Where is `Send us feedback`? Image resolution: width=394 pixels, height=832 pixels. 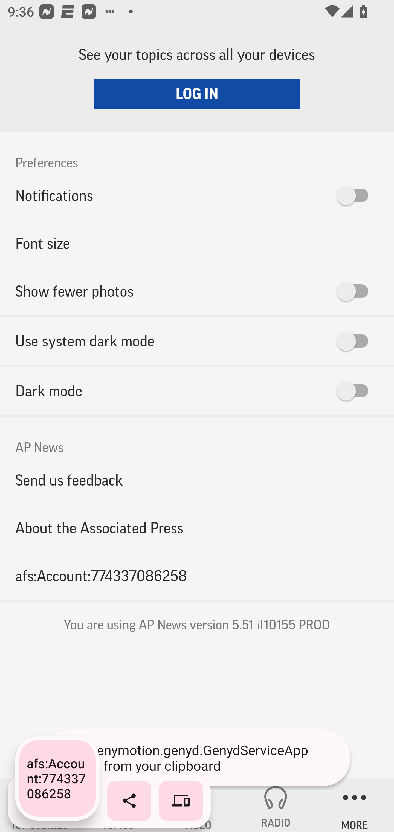
Send us feedback is located at coordinates (197, 480).